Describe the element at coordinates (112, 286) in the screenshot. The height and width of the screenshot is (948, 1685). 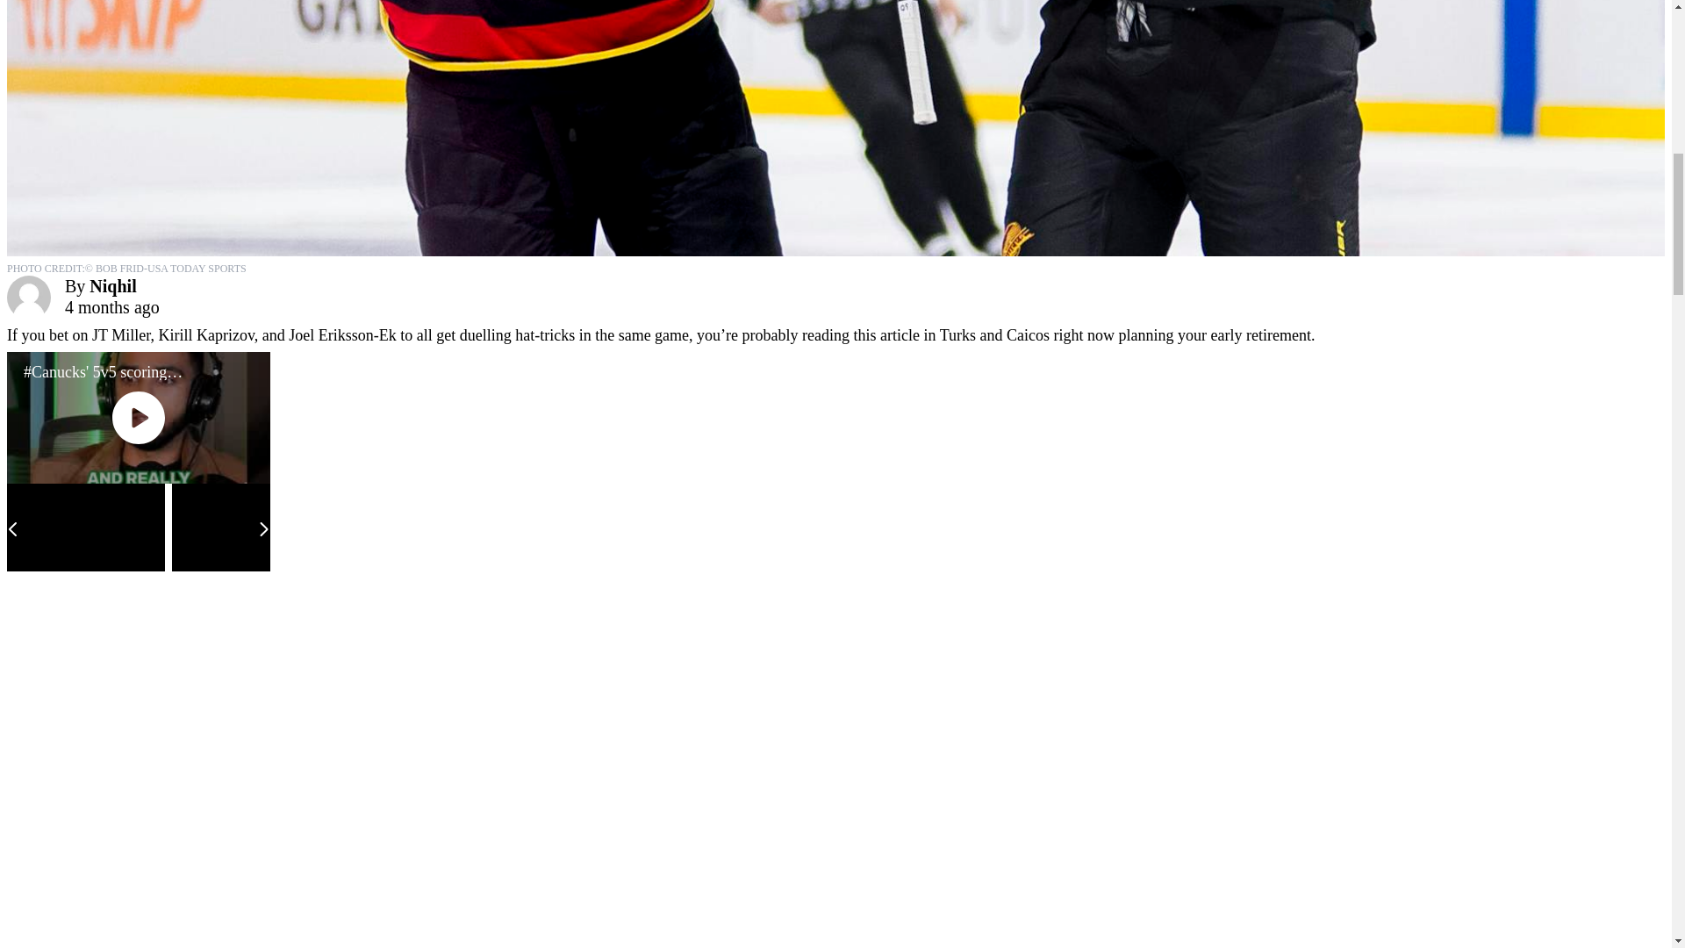
I see `Niqhil` at that location.